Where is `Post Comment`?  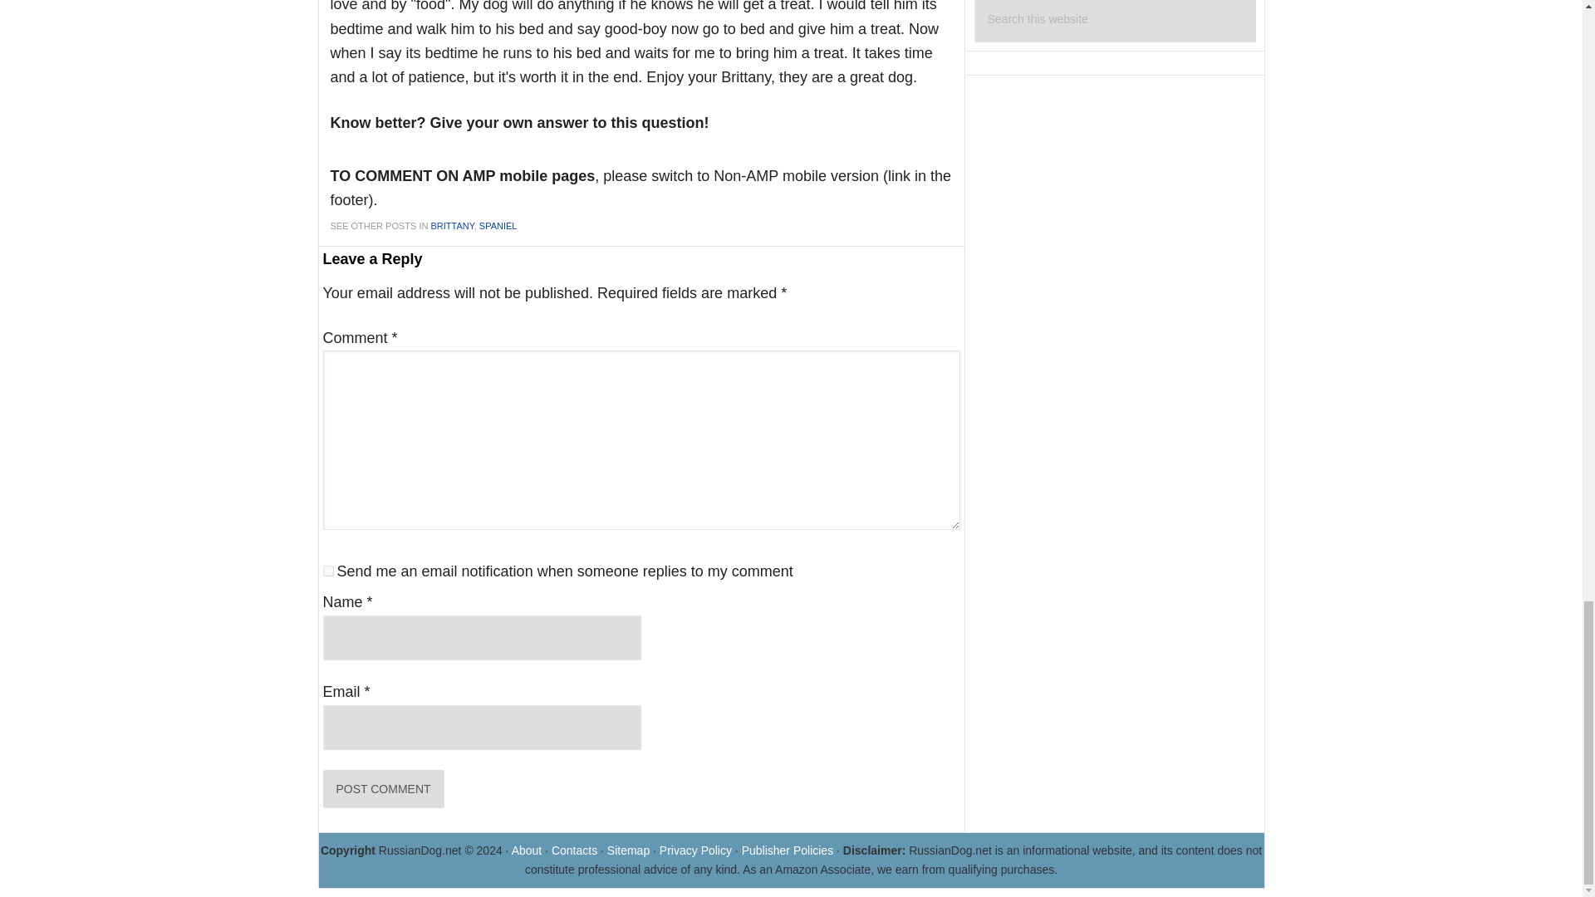
Post Comment is located at coordinates (382, 789).